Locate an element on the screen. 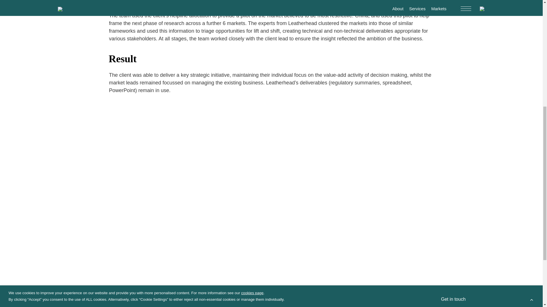 The width and height of the screenshot is (547, 307). Leatherhead Food Research is located at coordinates (136, 52).